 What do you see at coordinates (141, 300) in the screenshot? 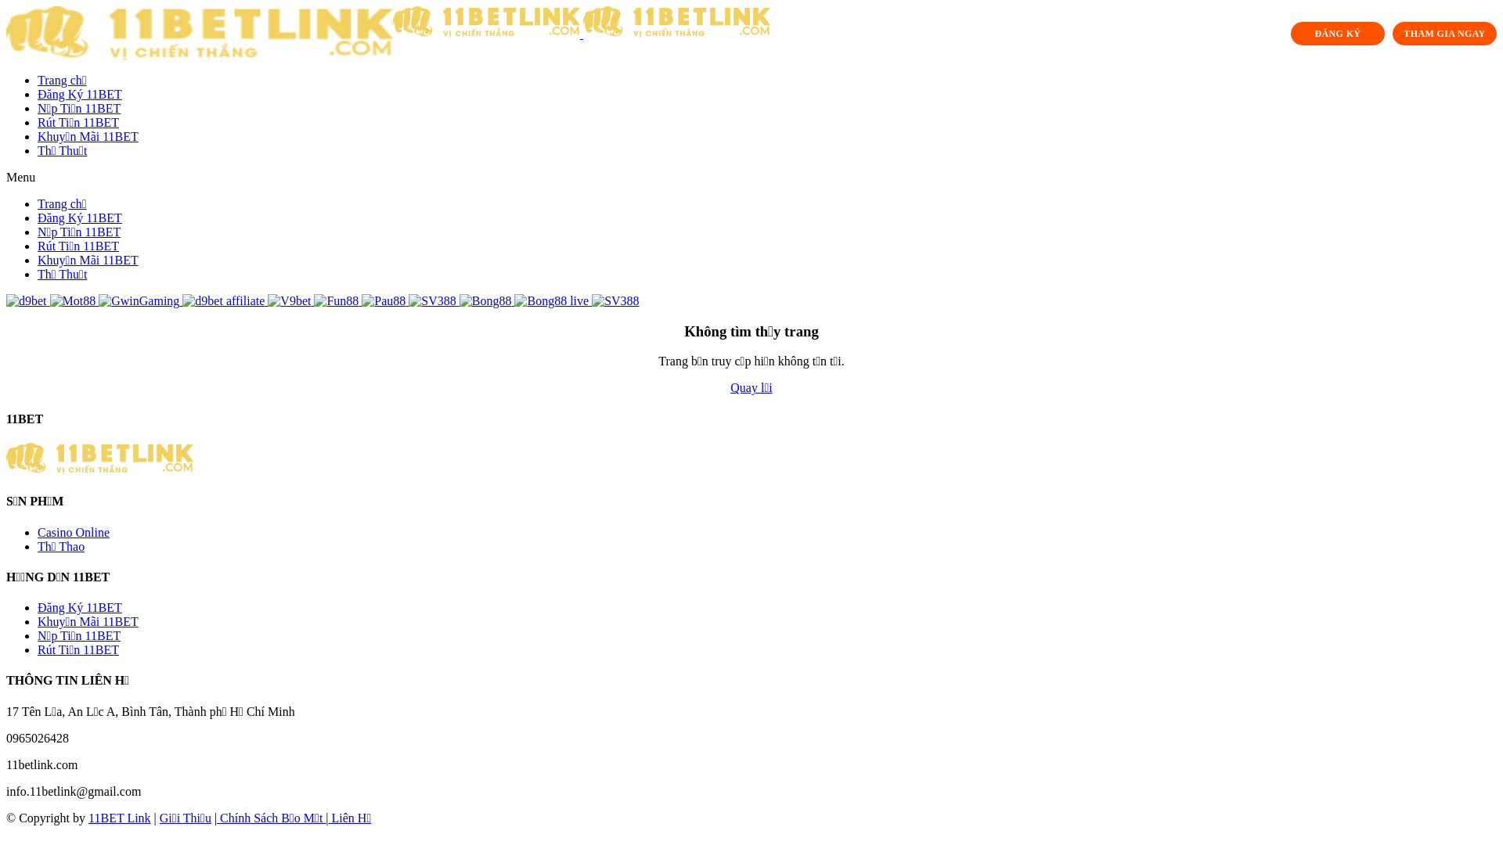
I see `GwinGaming` at bounding box center [141, 300].